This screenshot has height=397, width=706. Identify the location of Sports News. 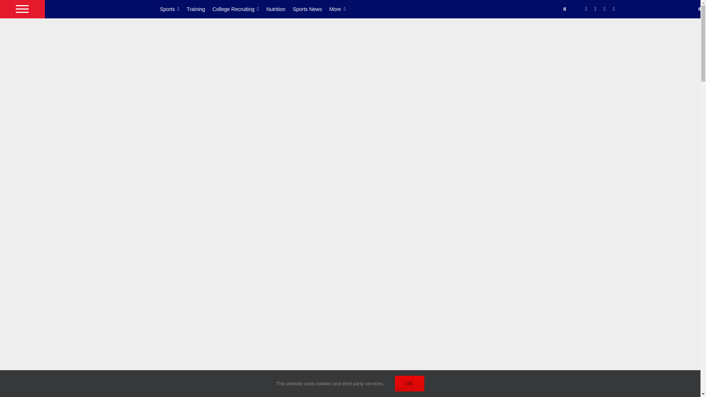
(311, 9).